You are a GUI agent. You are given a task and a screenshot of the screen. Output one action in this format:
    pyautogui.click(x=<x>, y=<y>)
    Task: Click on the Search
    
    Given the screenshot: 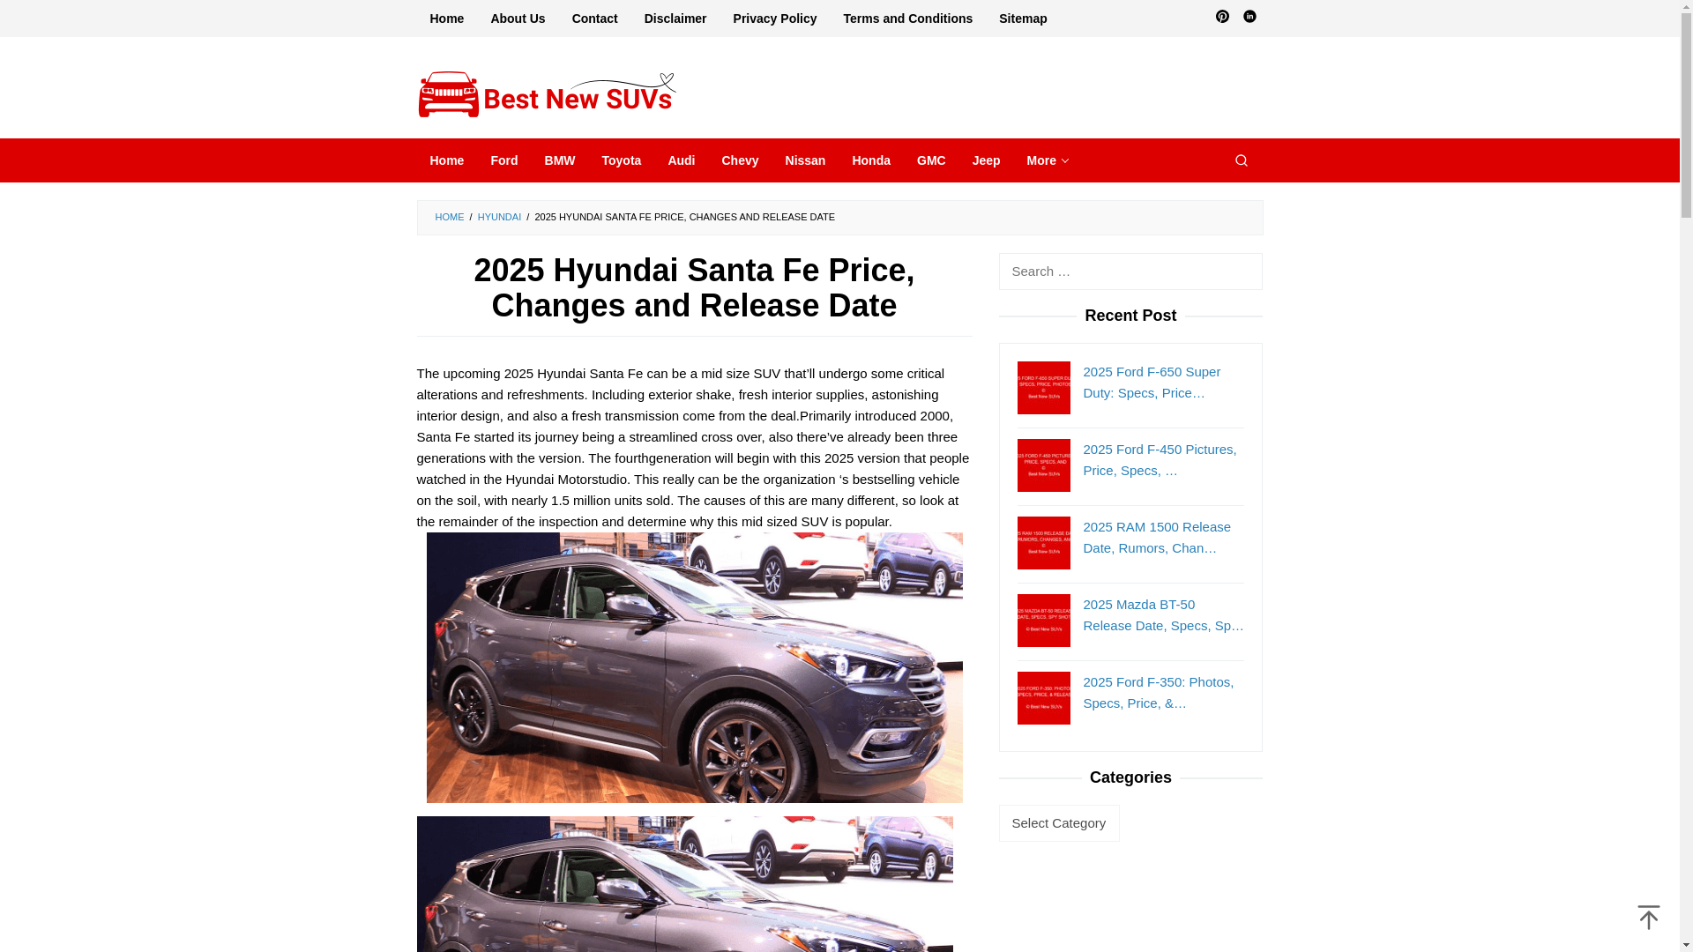 What is the action you would take?
    pyautogui.click(x=1241, y=160)
    